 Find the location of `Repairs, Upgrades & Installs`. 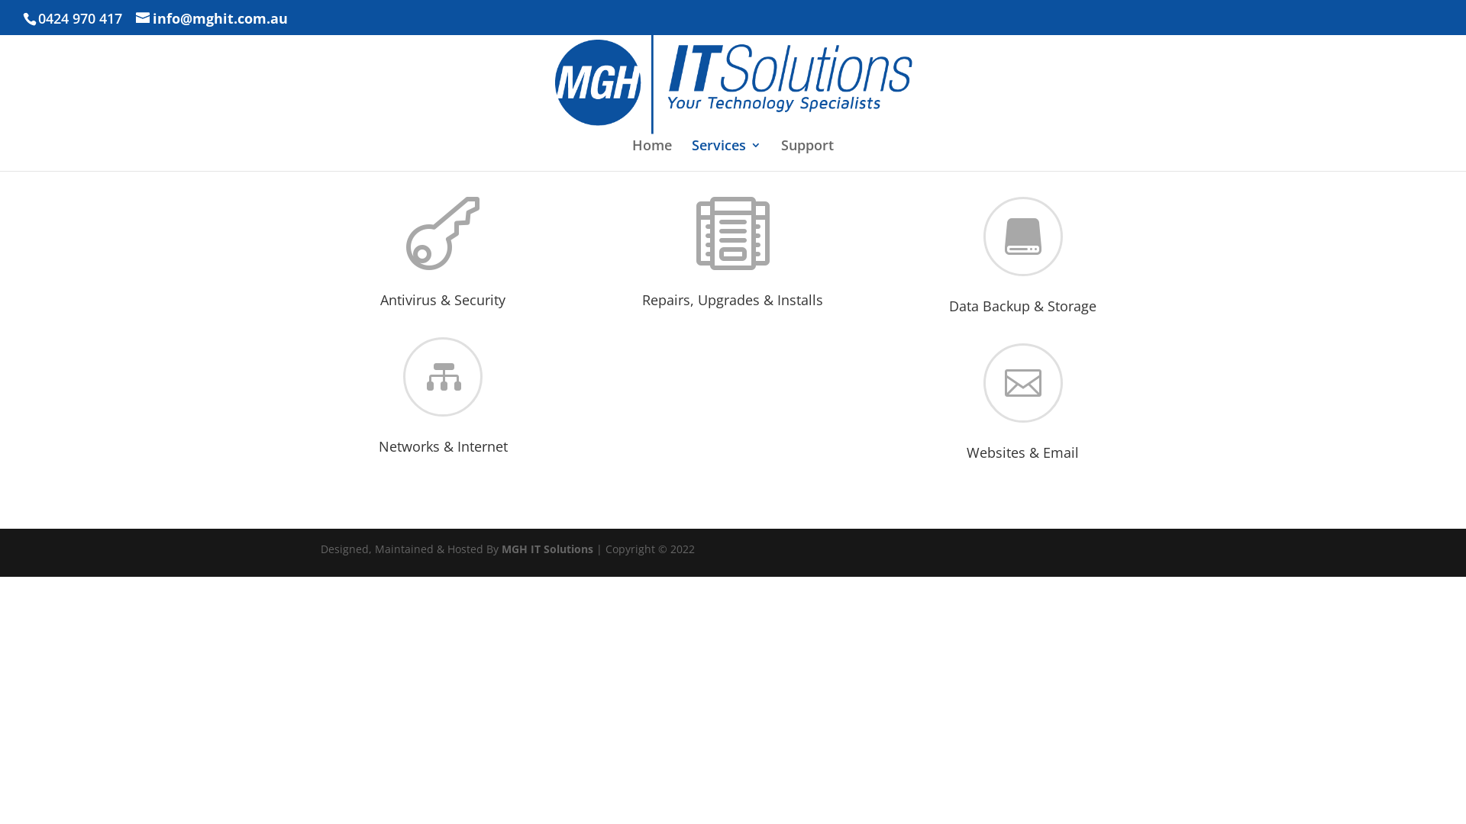

Repairs, Upgrades & Installs is located at coordinates (733, 300).